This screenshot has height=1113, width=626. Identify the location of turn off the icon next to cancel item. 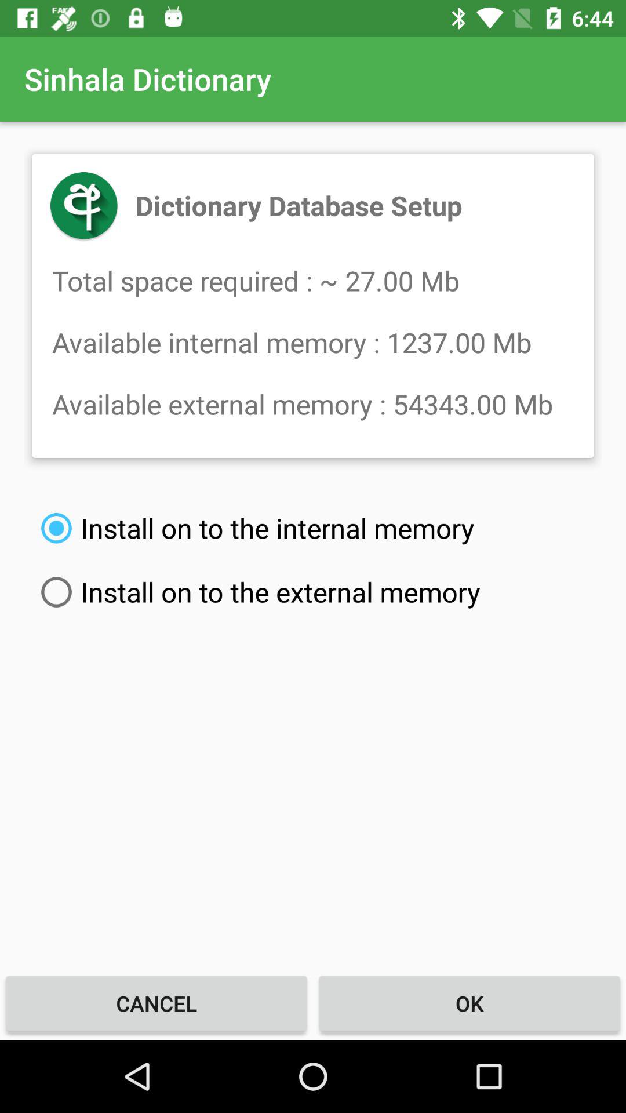
(469, 1003).